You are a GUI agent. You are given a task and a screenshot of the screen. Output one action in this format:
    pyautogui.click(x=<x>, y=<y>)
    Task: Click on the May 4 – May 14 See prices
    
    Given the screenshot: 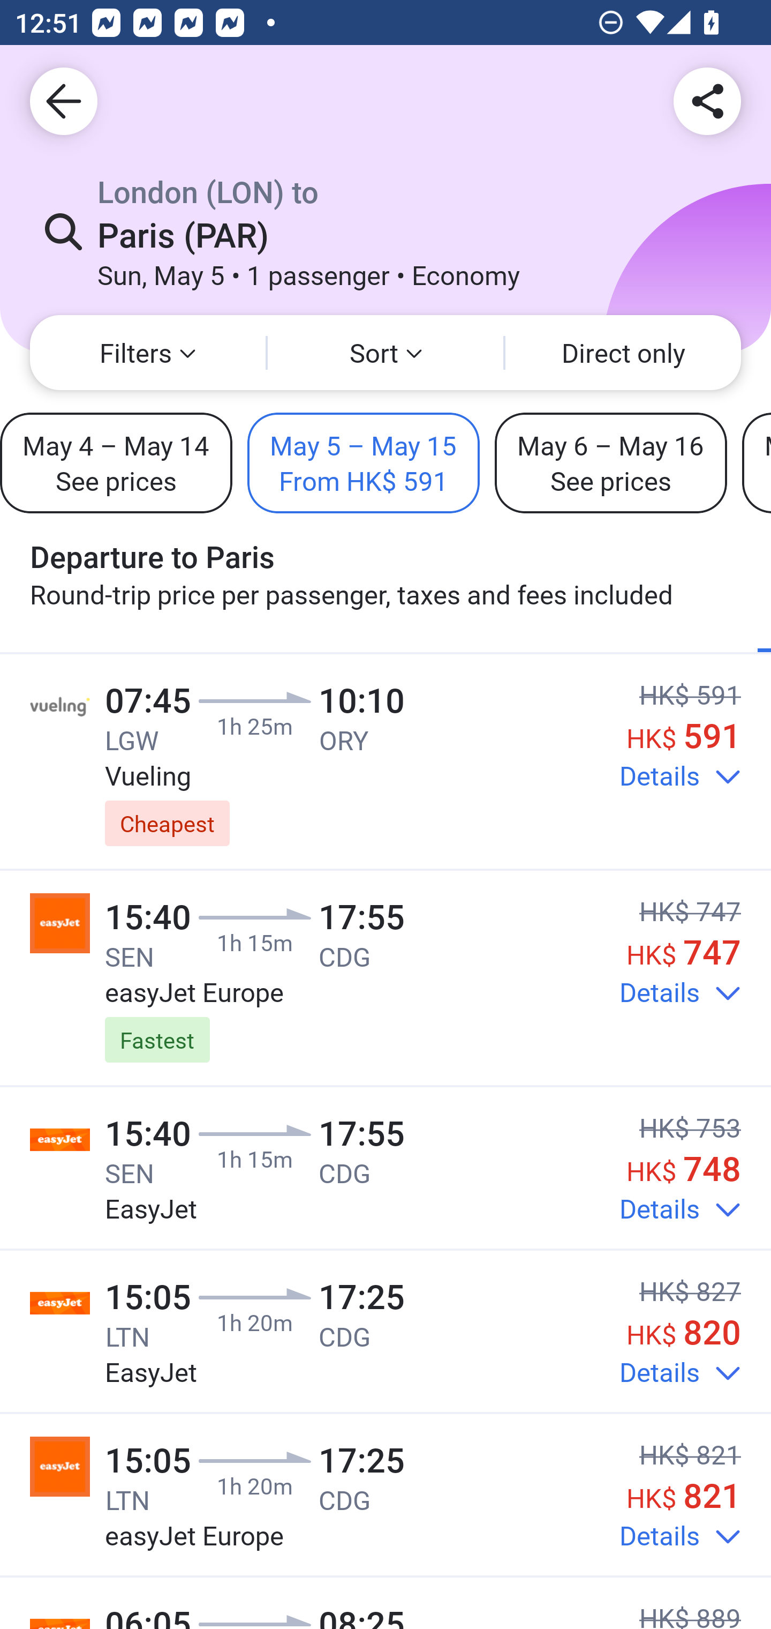 What is the action you would take?
    pyautogui.click(x=116, y=462)
    